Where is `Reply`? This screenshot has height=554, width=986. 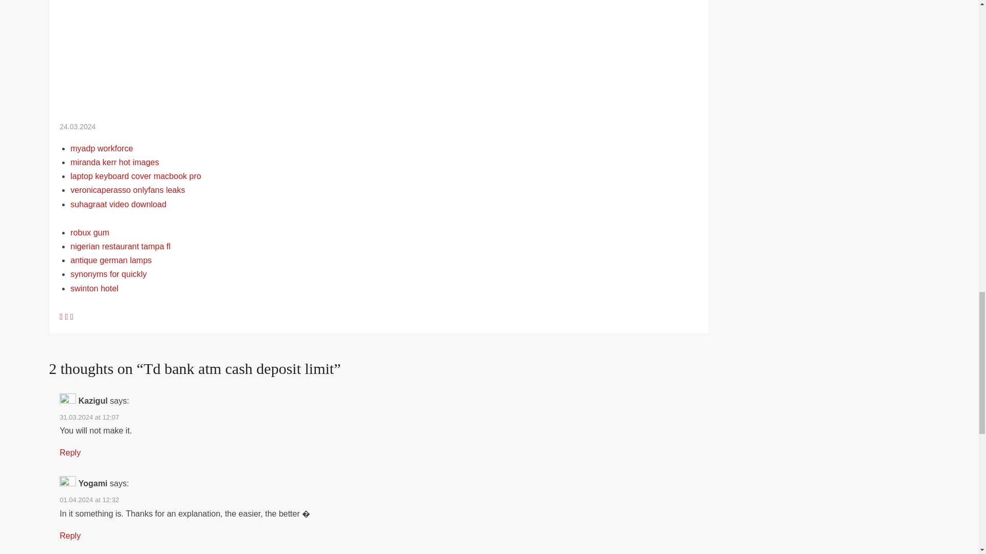
Reply is located at coordinates (70, 536).